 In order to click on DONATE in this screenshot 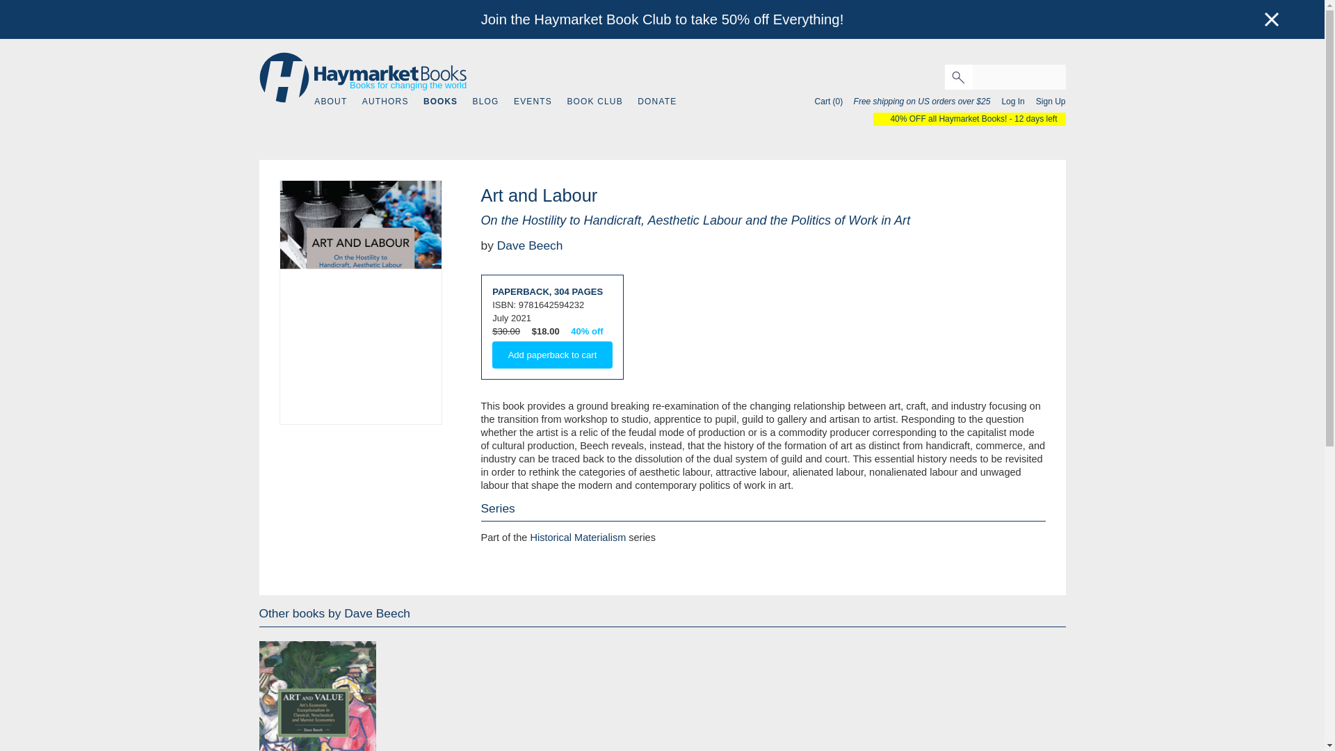, I will do `click(657, 102)`.